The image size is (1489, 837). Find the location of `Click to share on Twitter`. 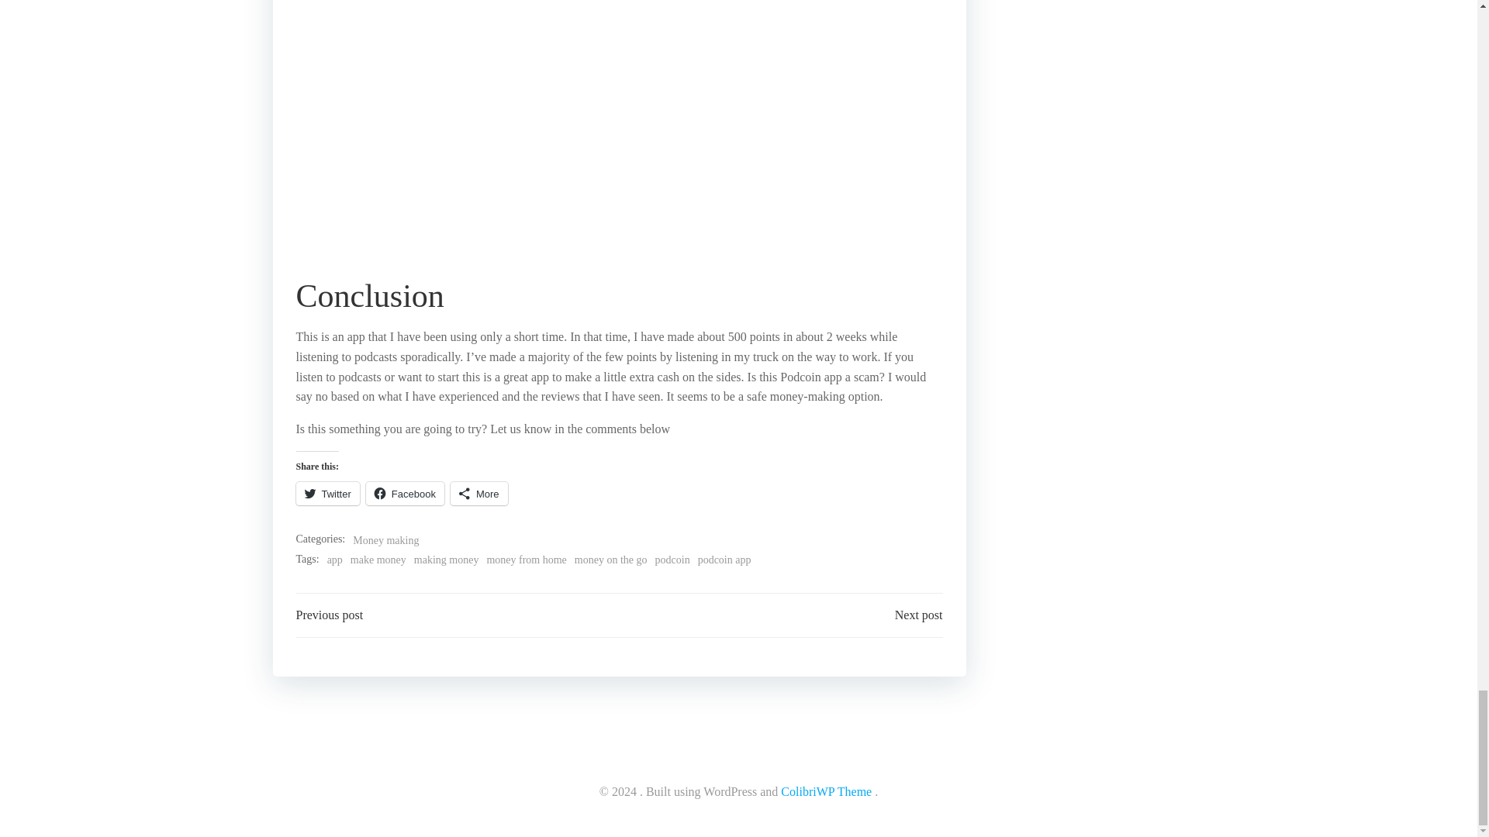

Click to share on Twitter is located at coordinates (328, 494).